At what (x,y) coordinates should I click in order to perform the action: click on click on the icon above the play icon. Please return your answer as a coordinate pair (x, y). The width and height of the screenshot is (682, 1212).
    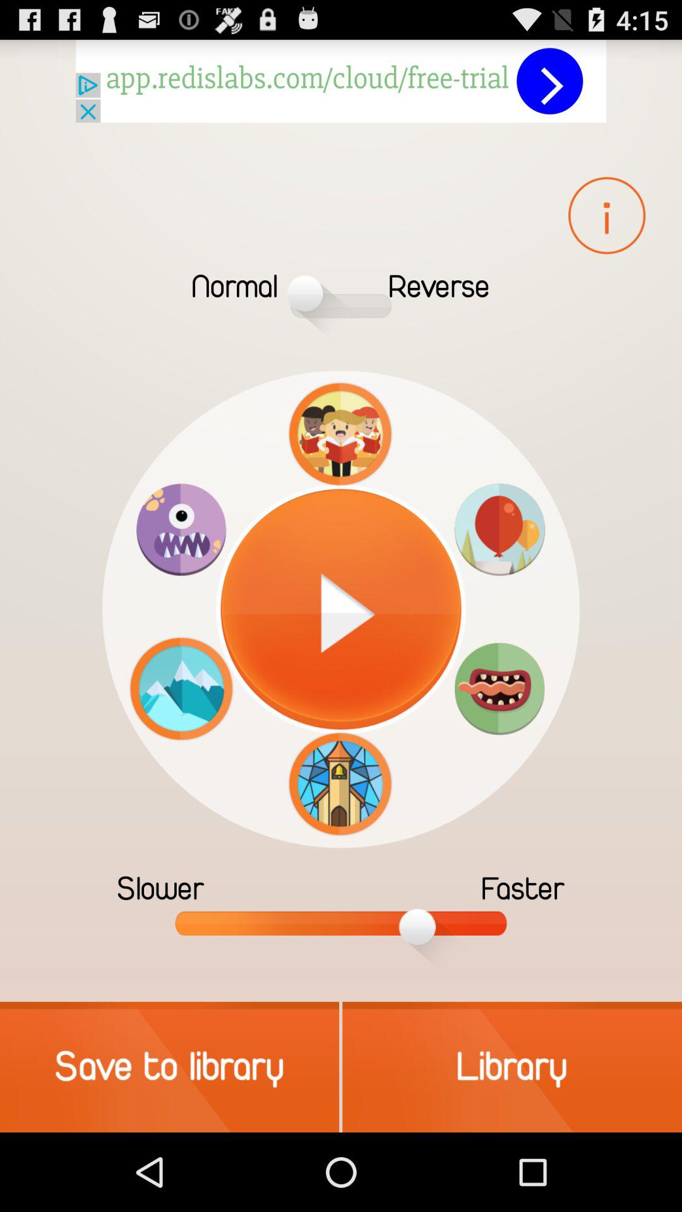
    Looking at the image, I should click on (340, 434).